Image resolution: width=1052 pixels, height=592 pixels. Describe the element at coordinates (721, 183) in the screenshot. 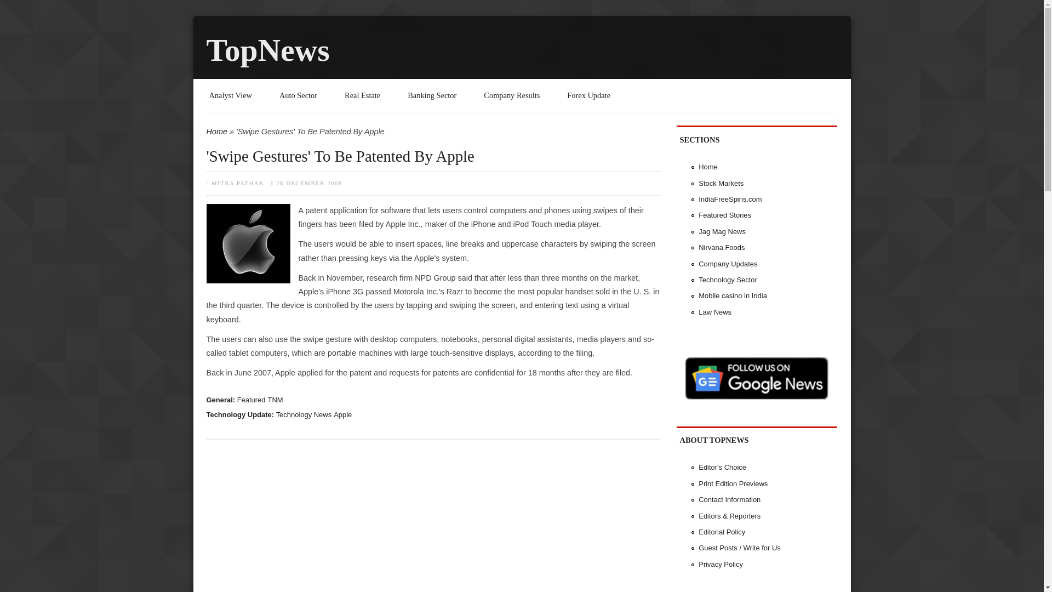

I see `Stock Markets` at that location.